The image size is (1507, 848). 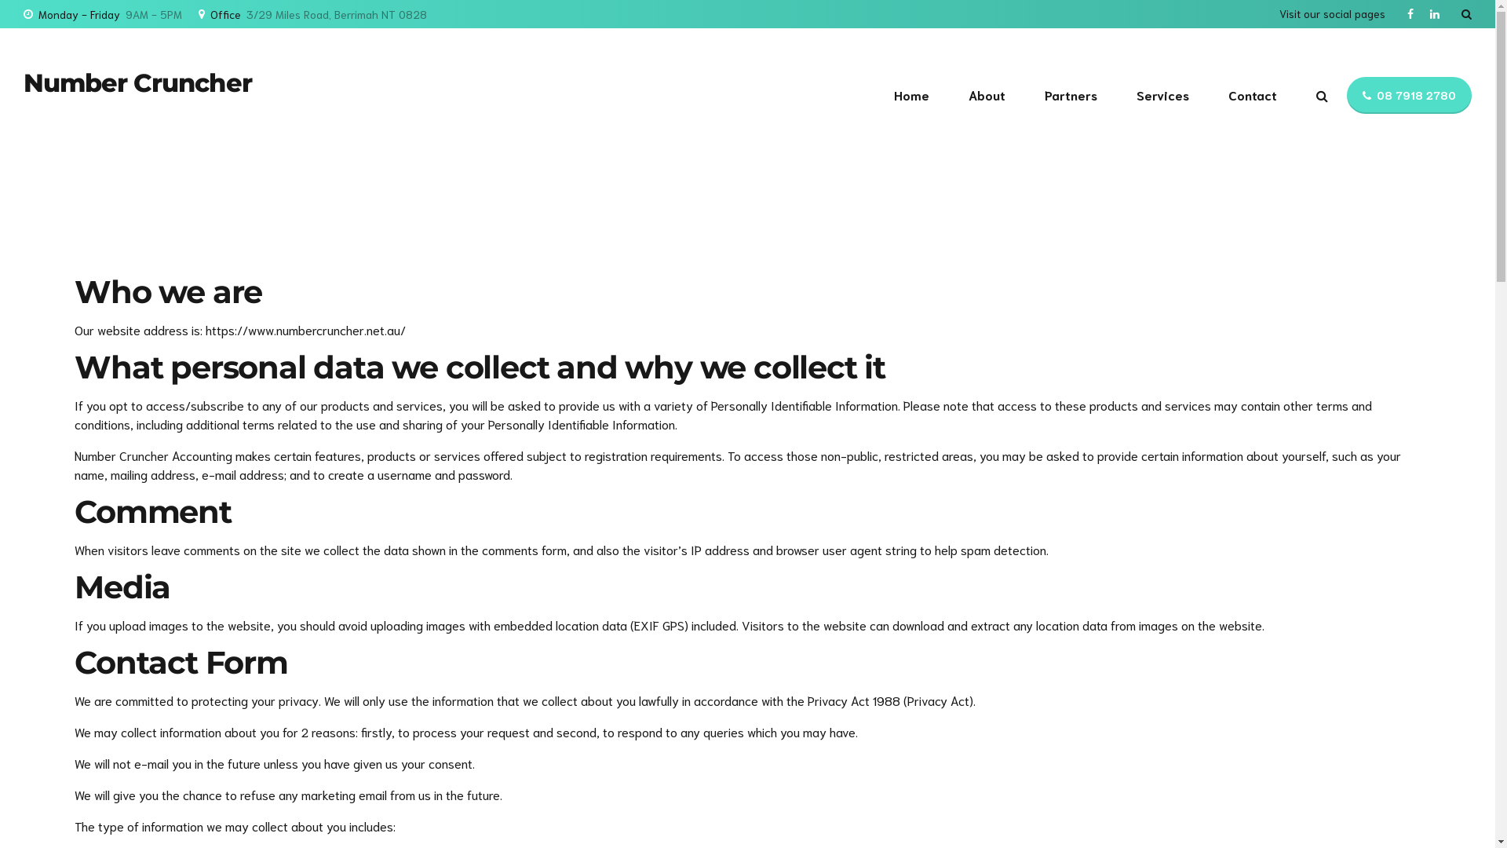 What do you see at coordinates (1071, 95) in the screenshot?
I see `Partners` at bounding box center [1071, 95].